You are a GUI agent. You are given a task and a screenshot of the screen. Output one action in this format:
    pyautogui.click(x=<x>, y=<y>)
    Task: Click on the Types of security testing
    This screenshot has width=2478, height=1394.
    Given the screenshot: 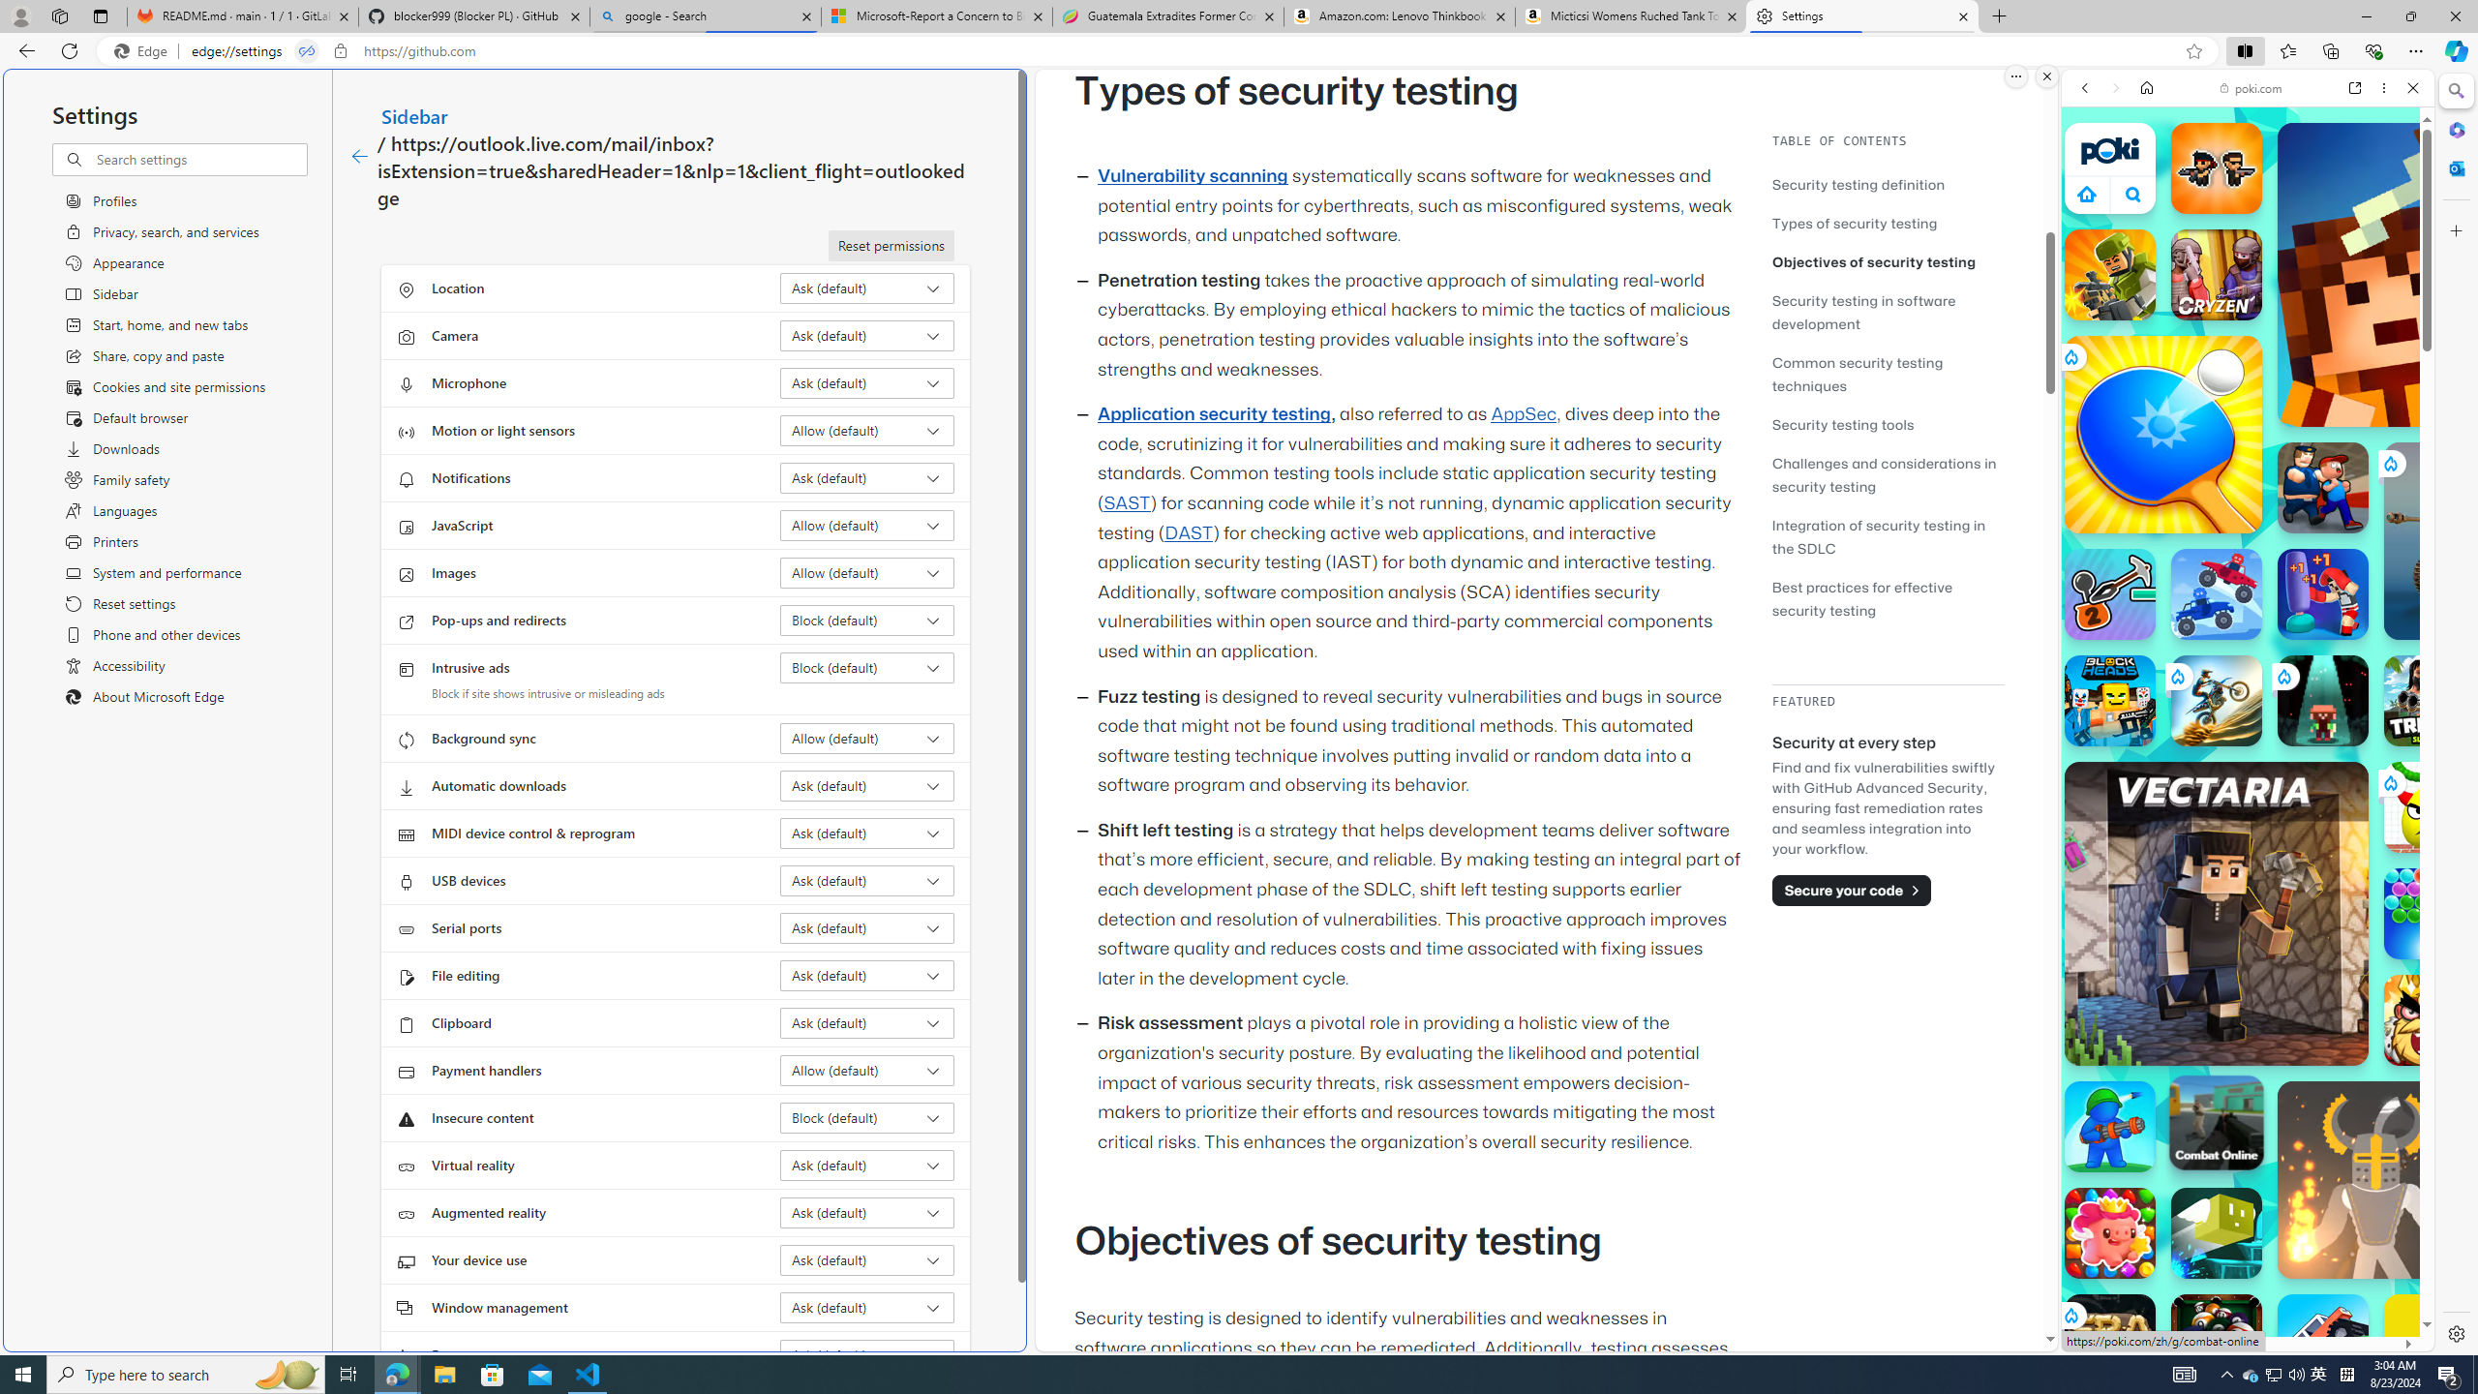 What is the action you would take?
    pyautogui.click(x=1888, y=223)
    